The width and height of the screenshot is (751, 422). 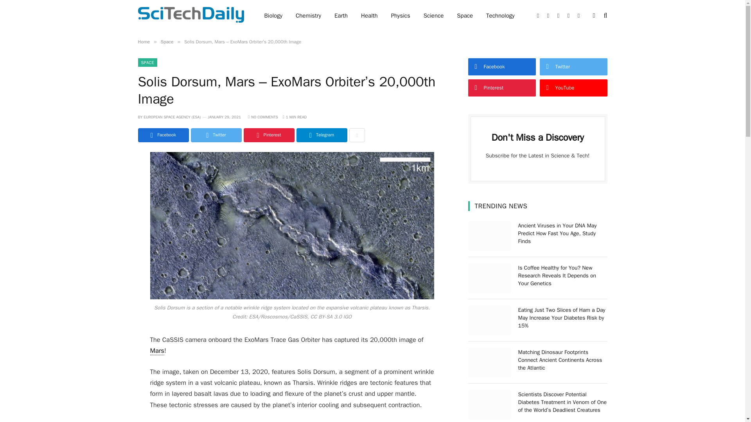 What do you see at coordinates (167, 41) in the screenshot?
I see `Space` at bounding box center [167, 41].